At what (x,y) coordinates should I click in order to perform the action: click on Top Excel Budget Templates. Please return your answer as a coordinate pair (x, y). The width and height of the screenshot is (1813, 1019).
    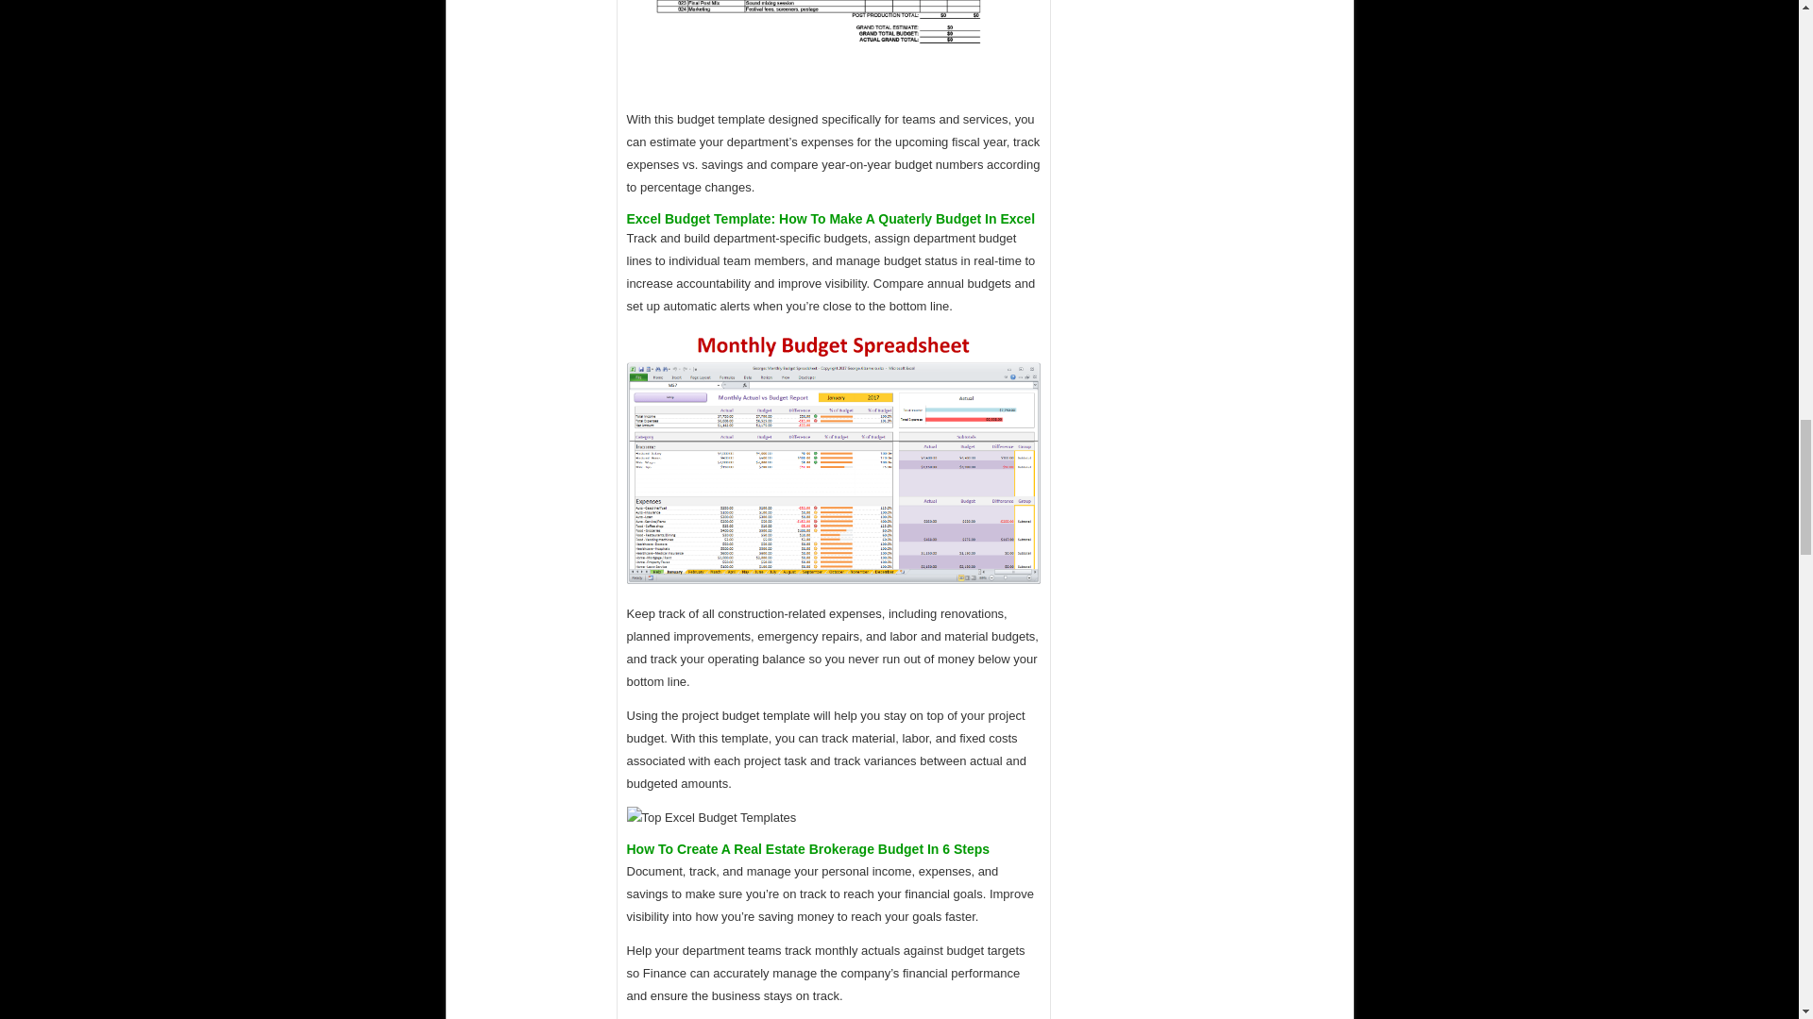
    Looking at the image, I should click on (834, 45).